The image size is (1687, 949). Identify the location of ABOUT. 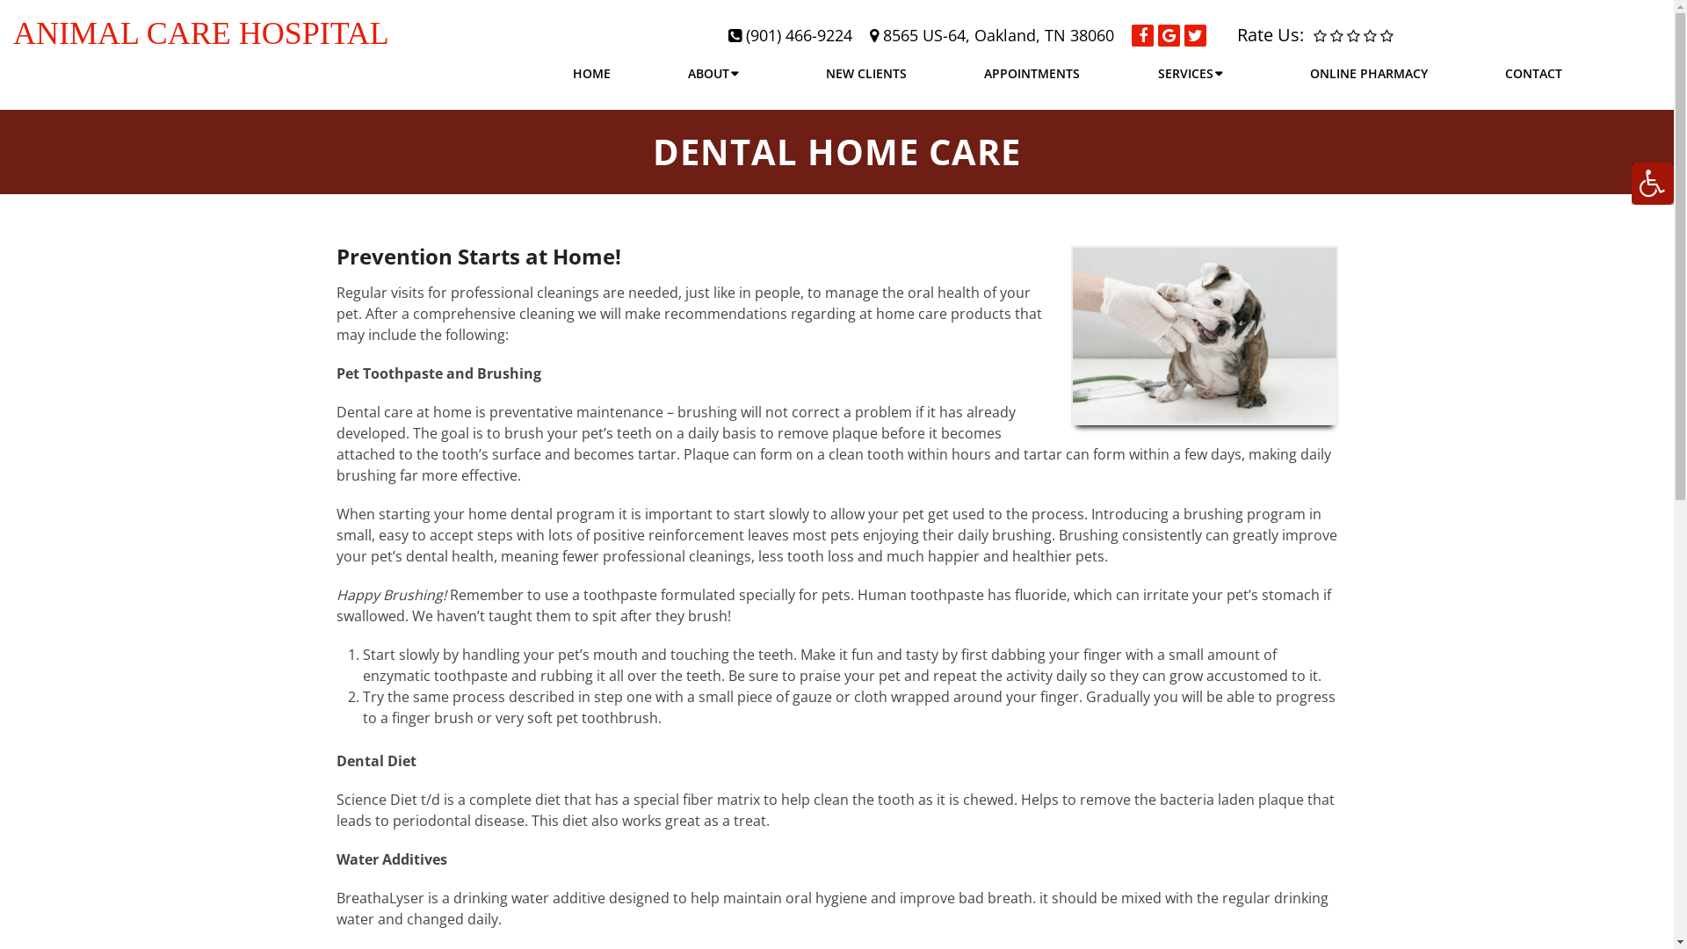
(719, 74).